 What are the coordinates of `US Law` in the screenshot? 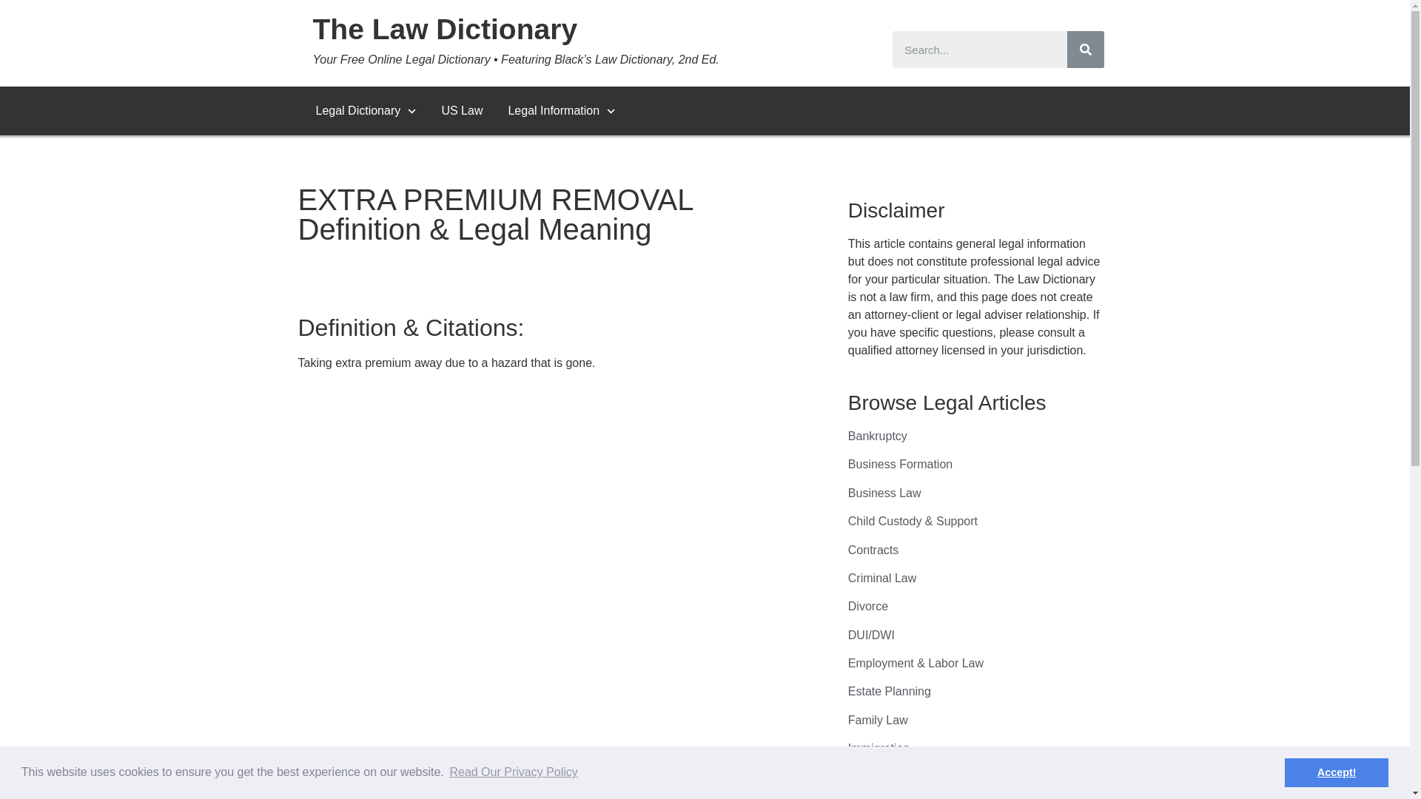 It's located at (462, 111).